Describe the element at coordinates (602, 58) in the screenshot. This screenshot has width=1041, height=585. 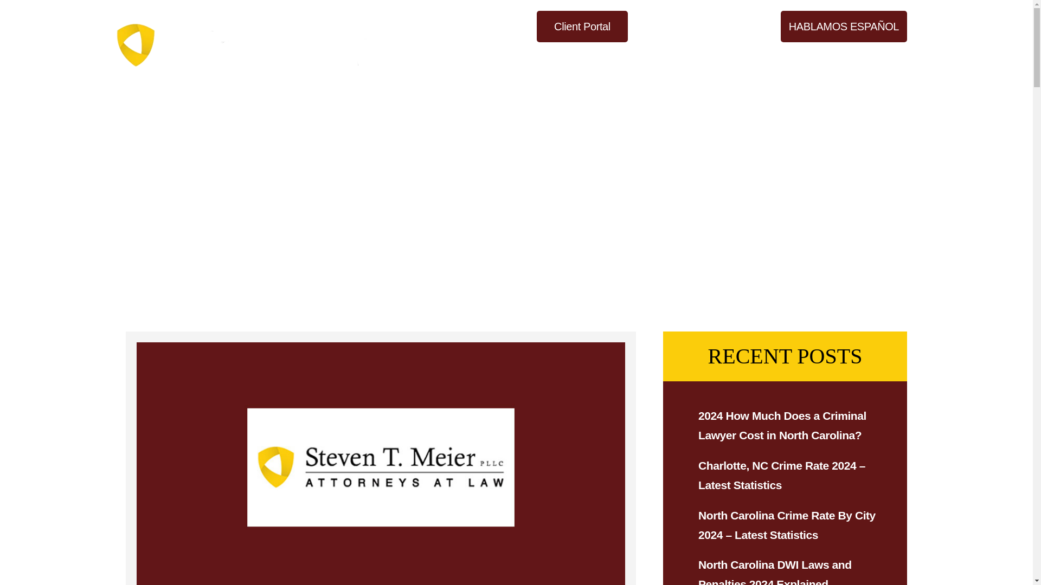
I see `About Us` at that location.